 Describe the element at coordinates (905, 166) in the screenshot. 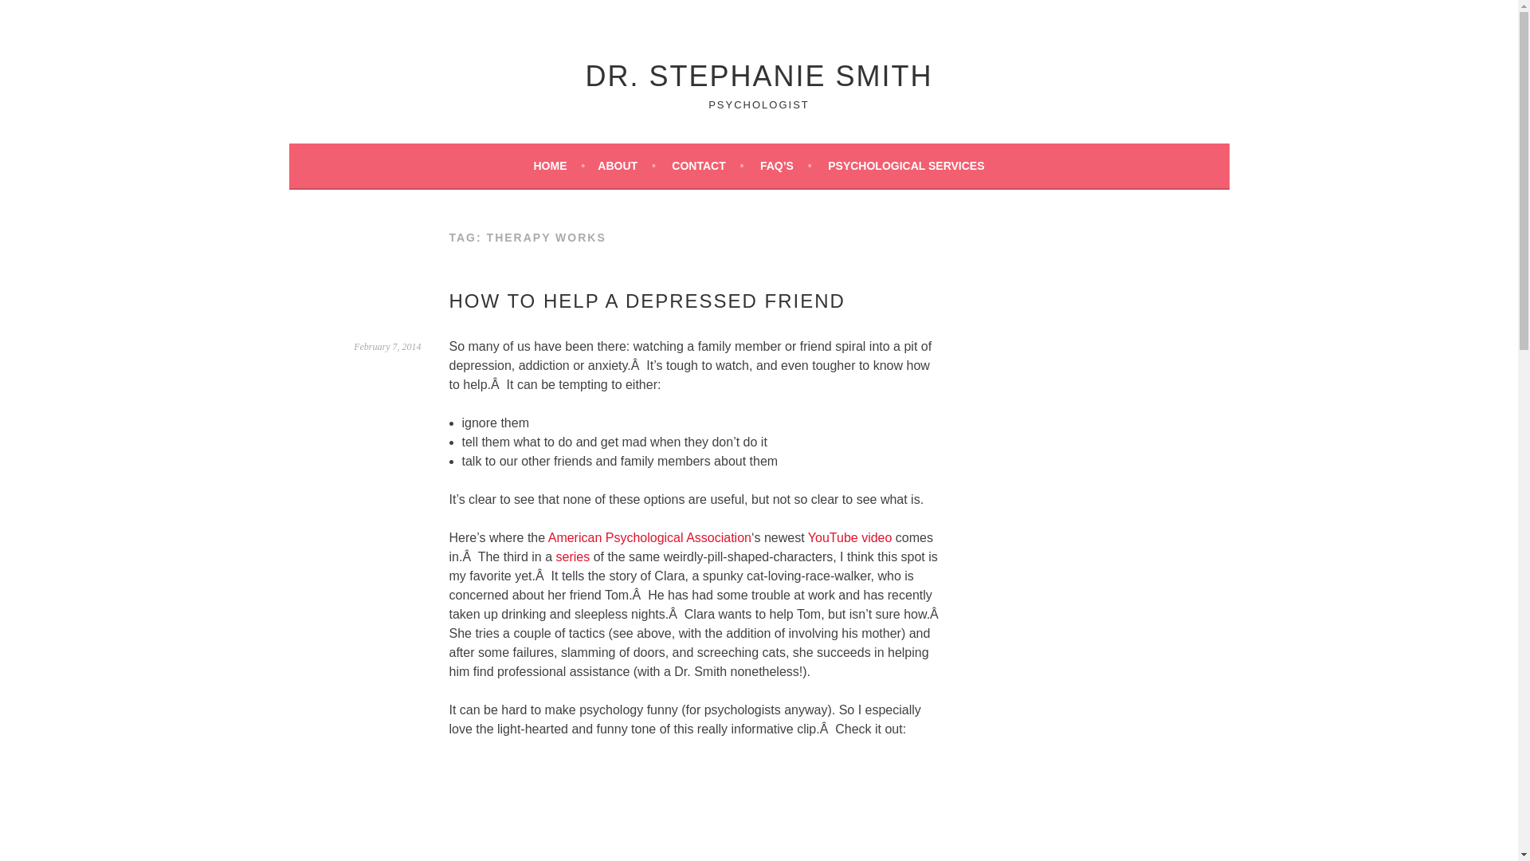

I see `PSYCHOLOGICAL SERVICES` at that location.